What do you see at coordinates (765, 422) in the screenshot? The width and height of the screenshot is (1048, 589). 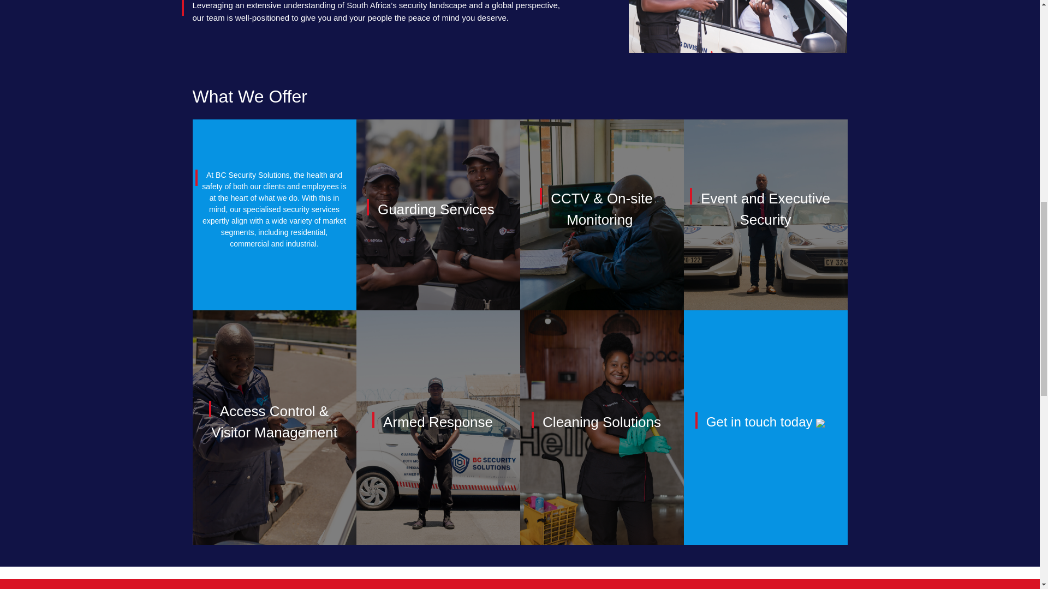 I see `Get in touch today` at bounding box center [765, 422].